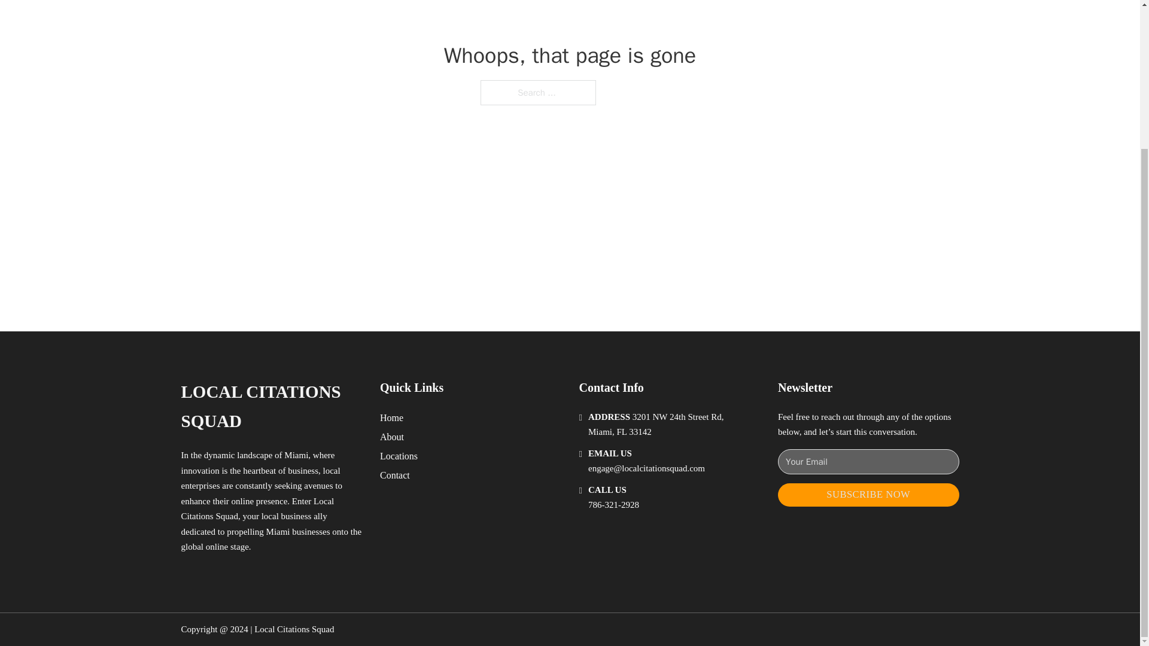 This screenshot has height=646, width=1149. I want to click on Contact, so click(395, 475).